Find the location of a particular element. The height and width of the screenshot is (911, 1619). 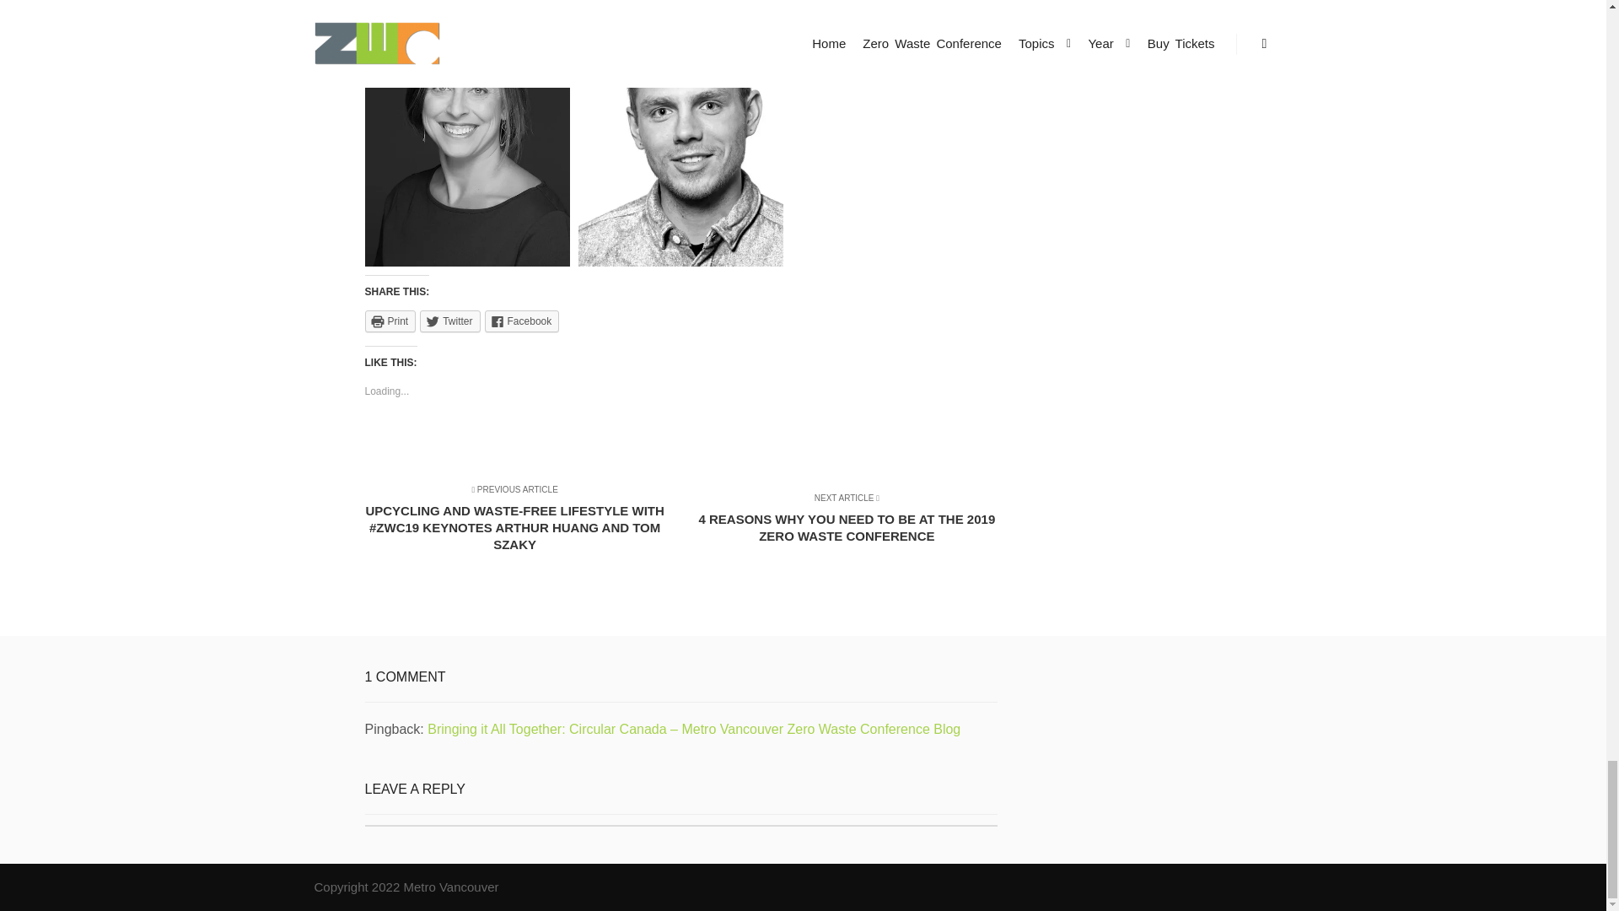

Print is located at coordinates (390, 321).